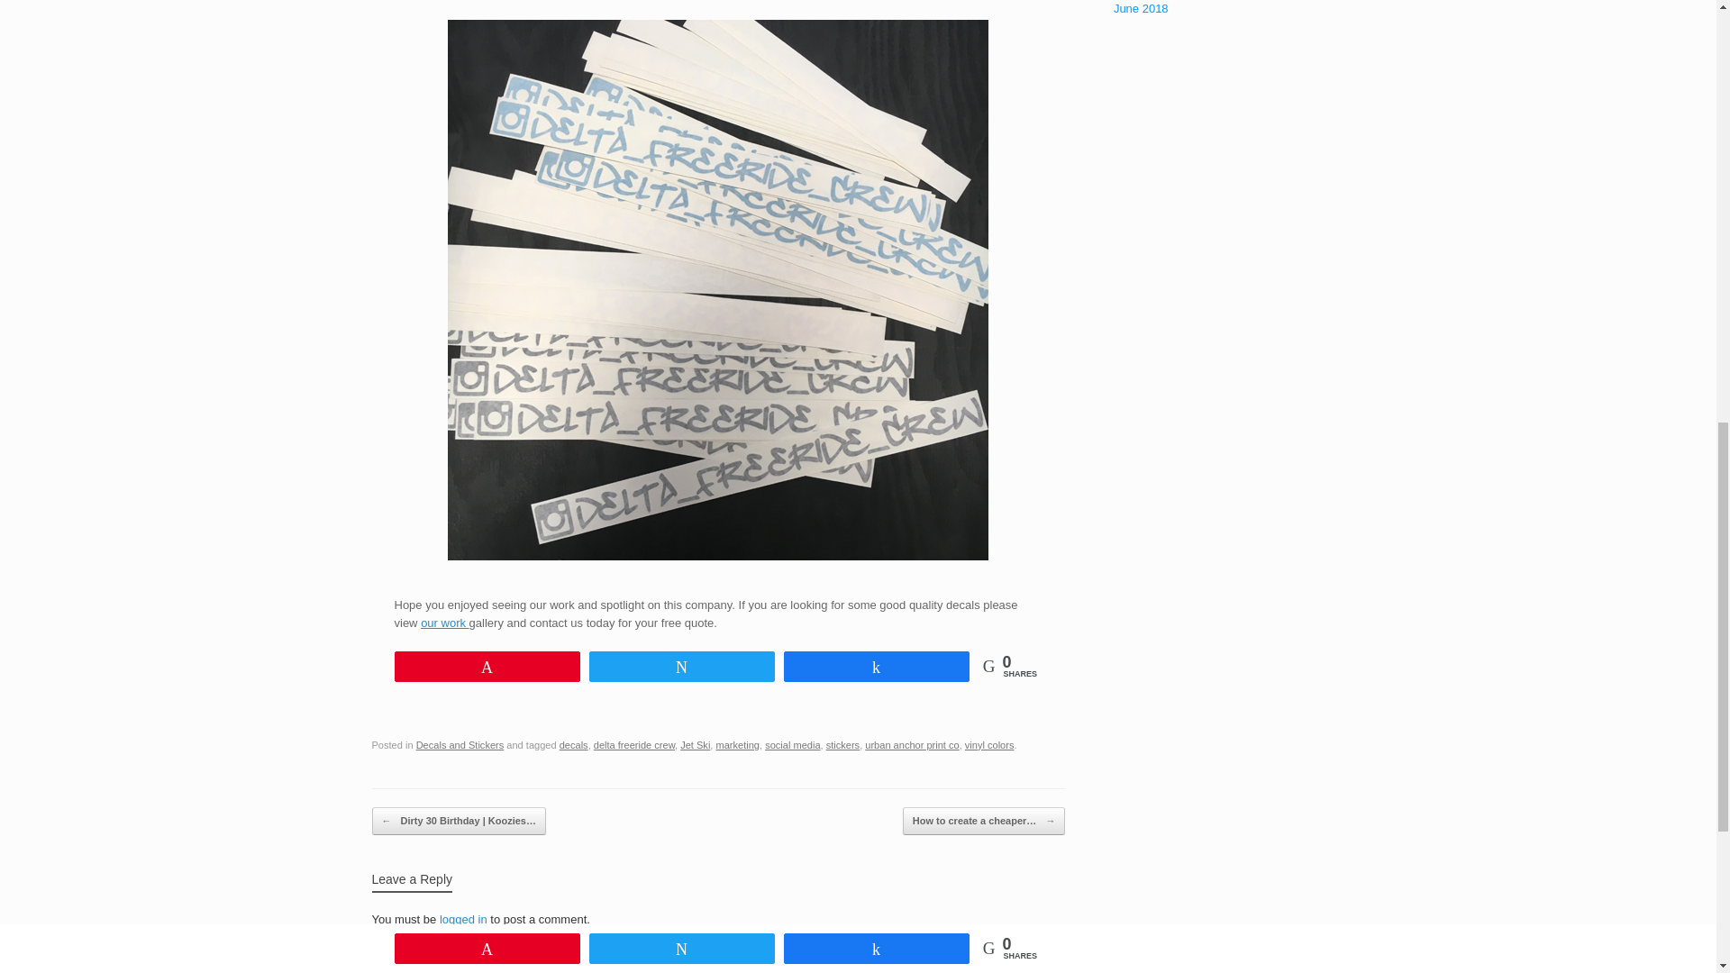 The image size is (1730, 973). Describe the element at coordinates (989, 744) in the screenshot. I see `vinyl colors` at that location.